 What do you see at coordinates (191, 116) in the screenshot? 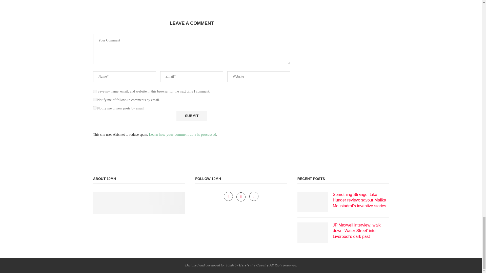
I see `Submit` at bounding box center [191, 116].